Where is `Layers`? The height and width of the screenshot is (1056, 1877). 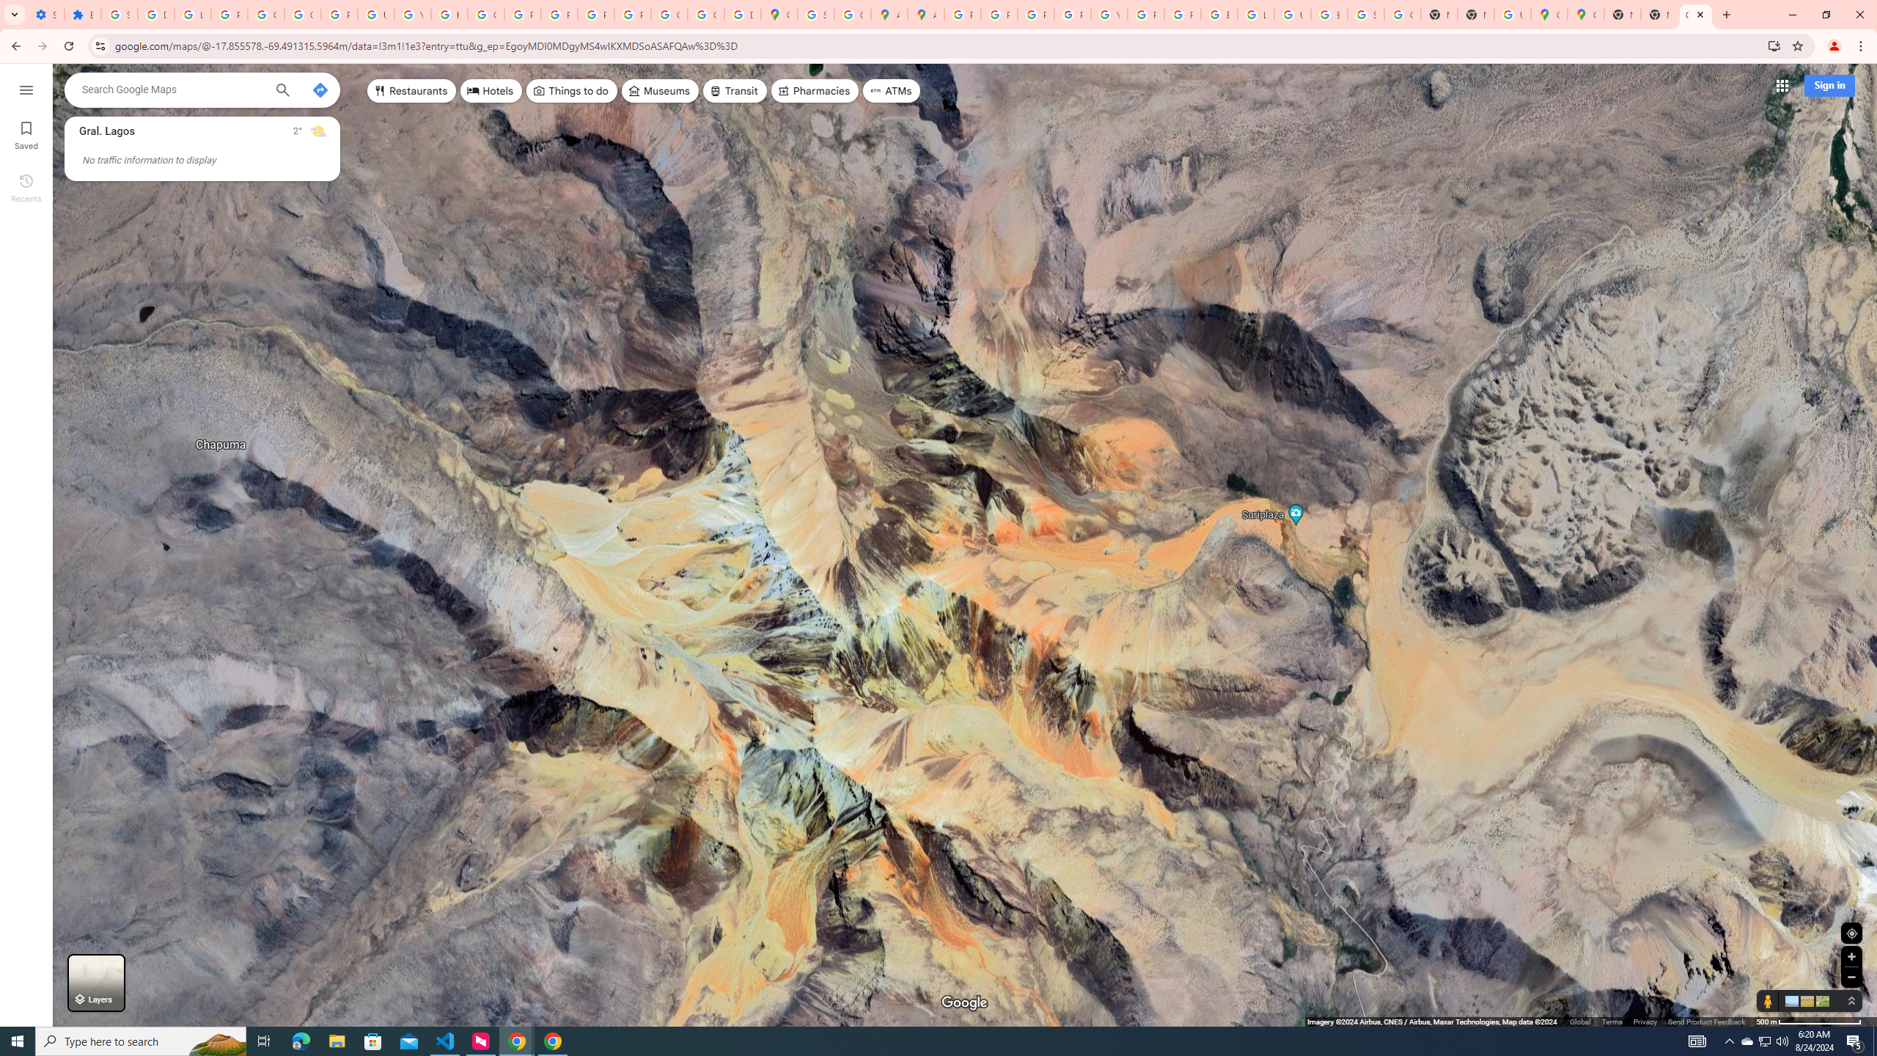
Layers is located at coordinates (96, 983).